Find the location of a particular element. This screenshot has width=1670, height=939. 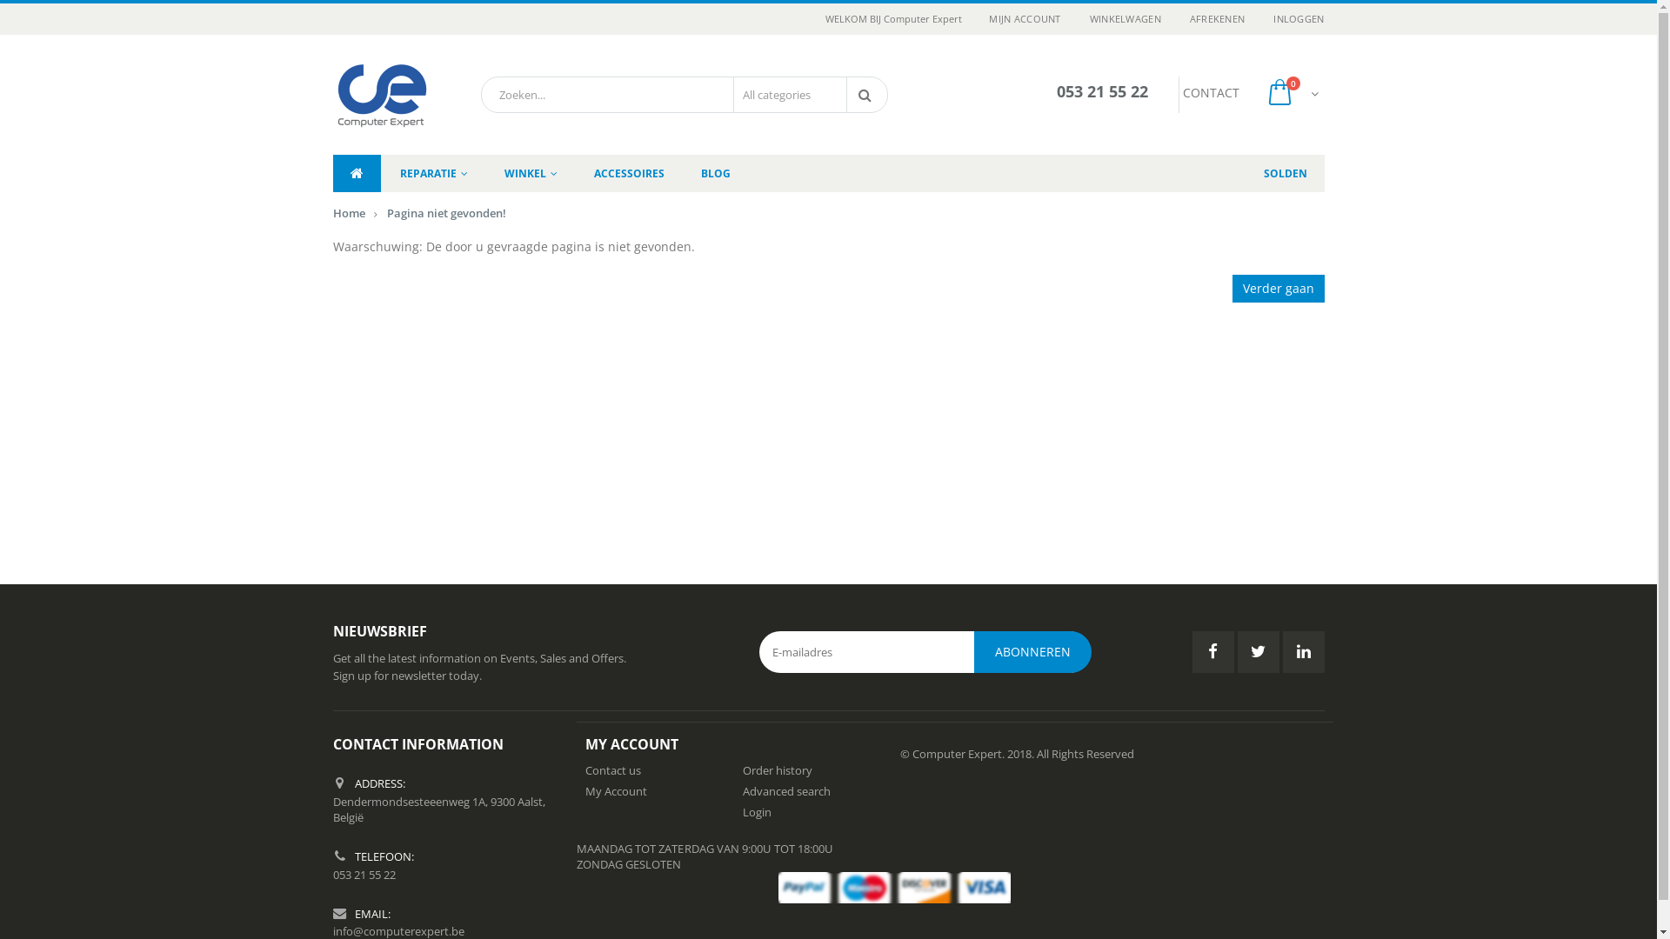

AFREKENEN is located at coordinates (1218, 19).